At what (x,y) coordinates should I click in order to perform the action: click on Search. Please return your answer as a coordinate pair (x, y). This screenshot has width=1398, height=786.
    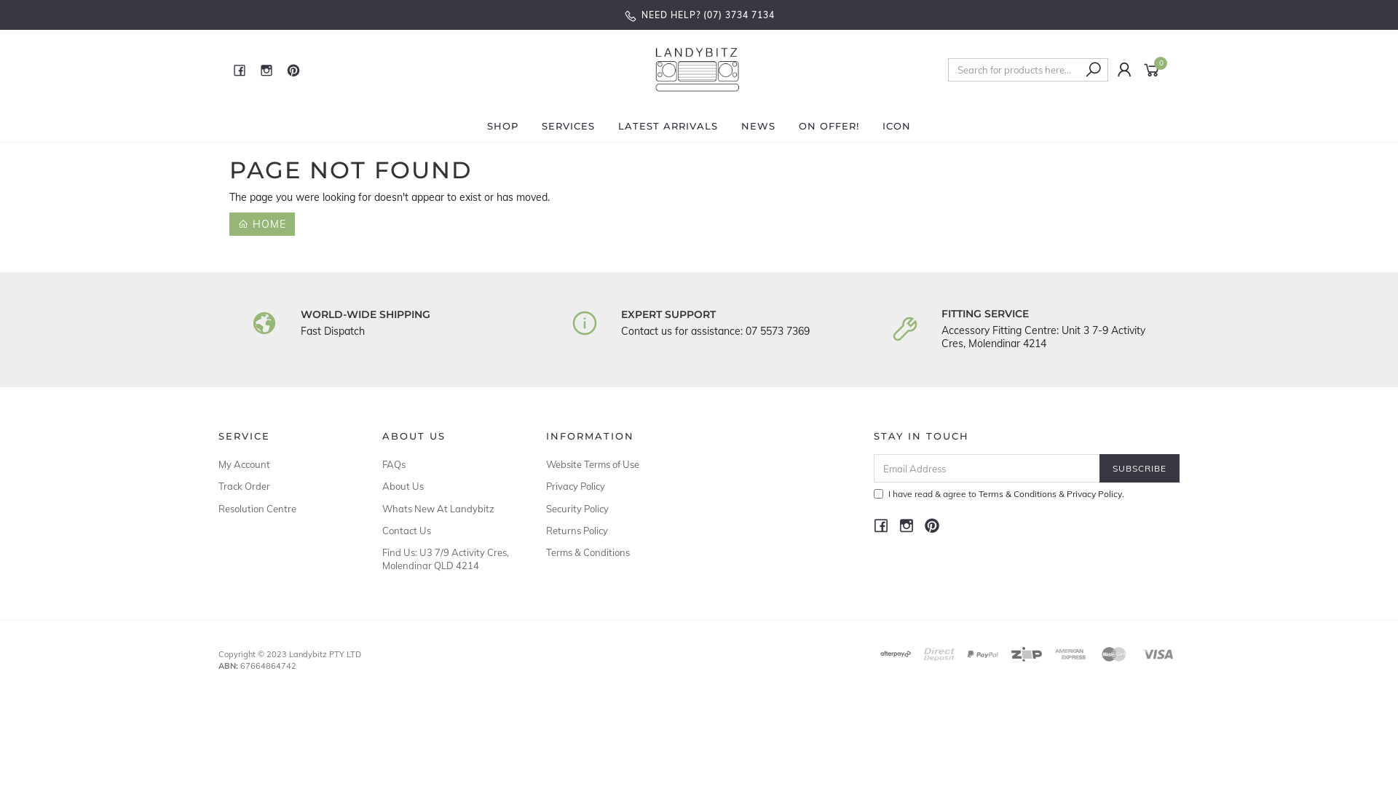
    Looking at the image, I should click on (1094, 70).